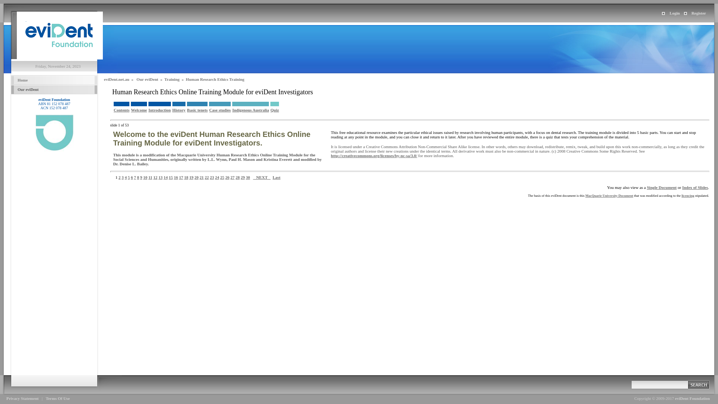  I want to click on Basic tenets, so click(197, 110).